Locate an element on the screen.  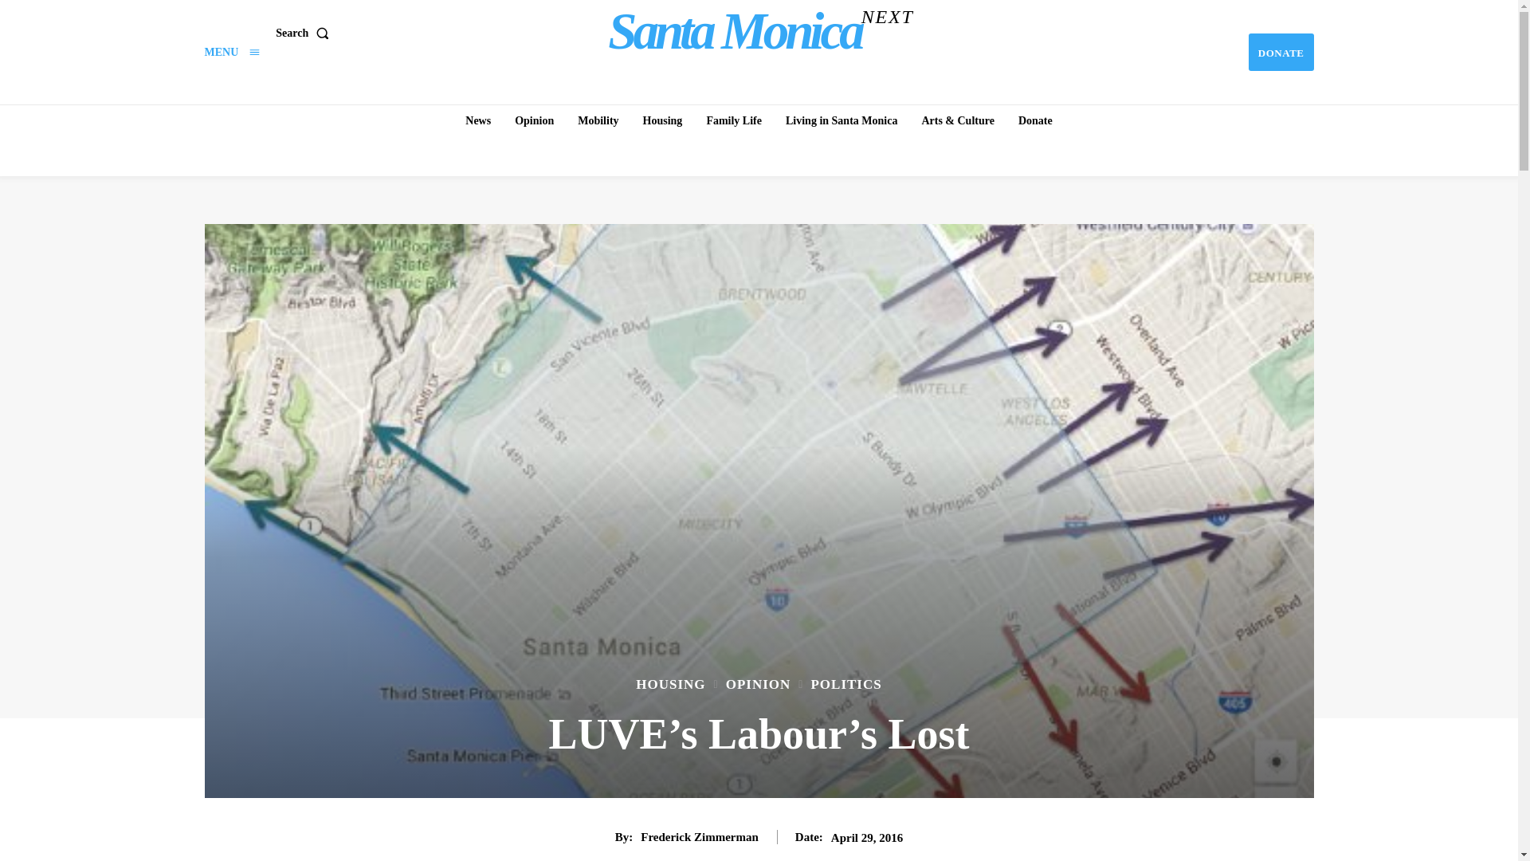
Mobility is located at coordinates (598, 120).